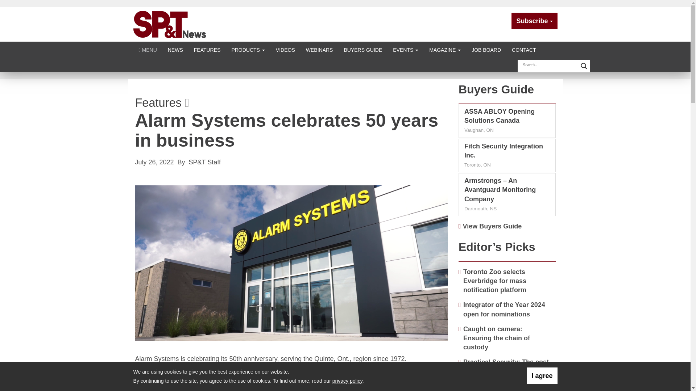 The height and width of the screenshot is (391, 696). What do you see at coordinates (175, 49) in the screenshot?
I see `NEWS` at bounding box center [175, 49].